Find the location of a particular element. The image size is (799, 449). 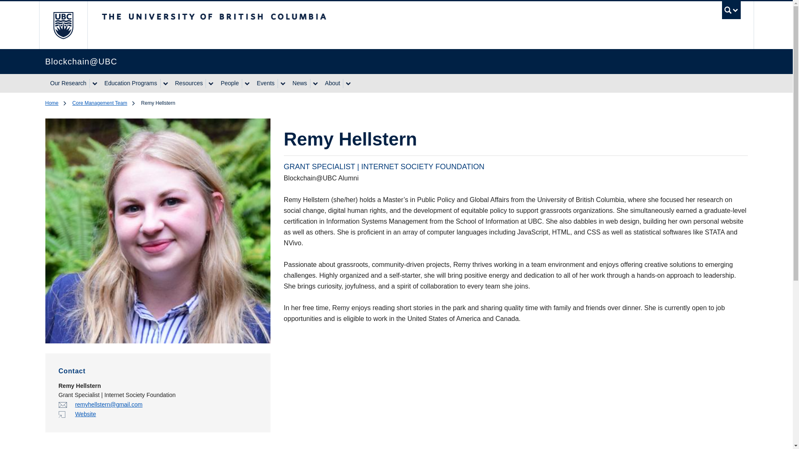

Resources is located at coordinates (187, 83).